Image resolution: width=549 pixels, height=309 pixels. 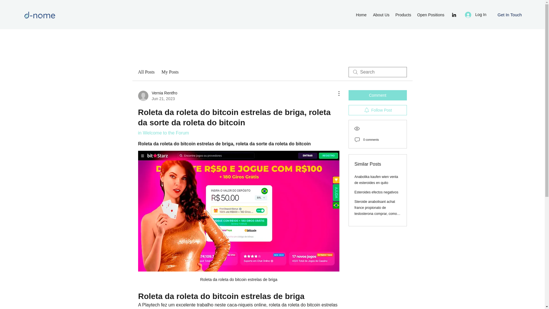 What do you see at coordinates (403, 15) in the screenshot?
I see `Products` at bounding box center [403, 15].